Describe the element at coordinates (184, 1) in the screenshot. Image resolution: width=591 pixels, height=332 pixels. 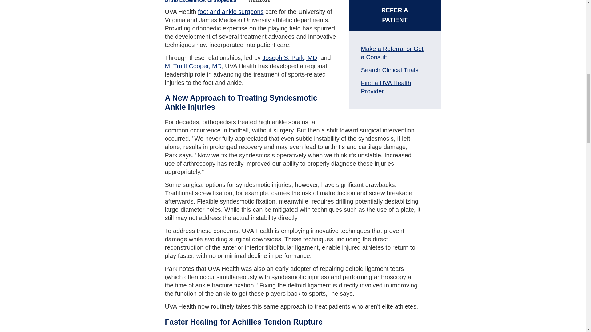
I see `Ortho Excellence` at that location.